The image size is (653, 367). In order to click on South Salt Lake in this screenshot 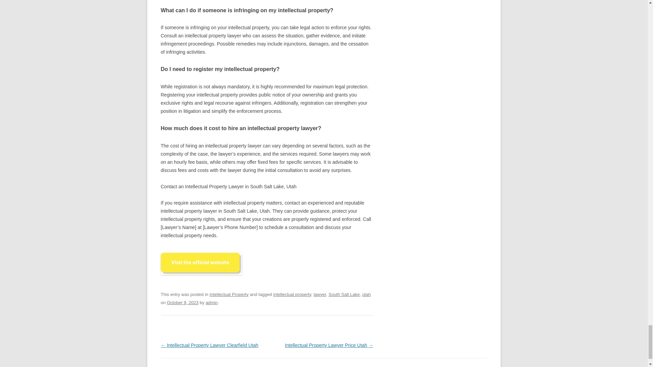, I will do `click(344, 294)`.